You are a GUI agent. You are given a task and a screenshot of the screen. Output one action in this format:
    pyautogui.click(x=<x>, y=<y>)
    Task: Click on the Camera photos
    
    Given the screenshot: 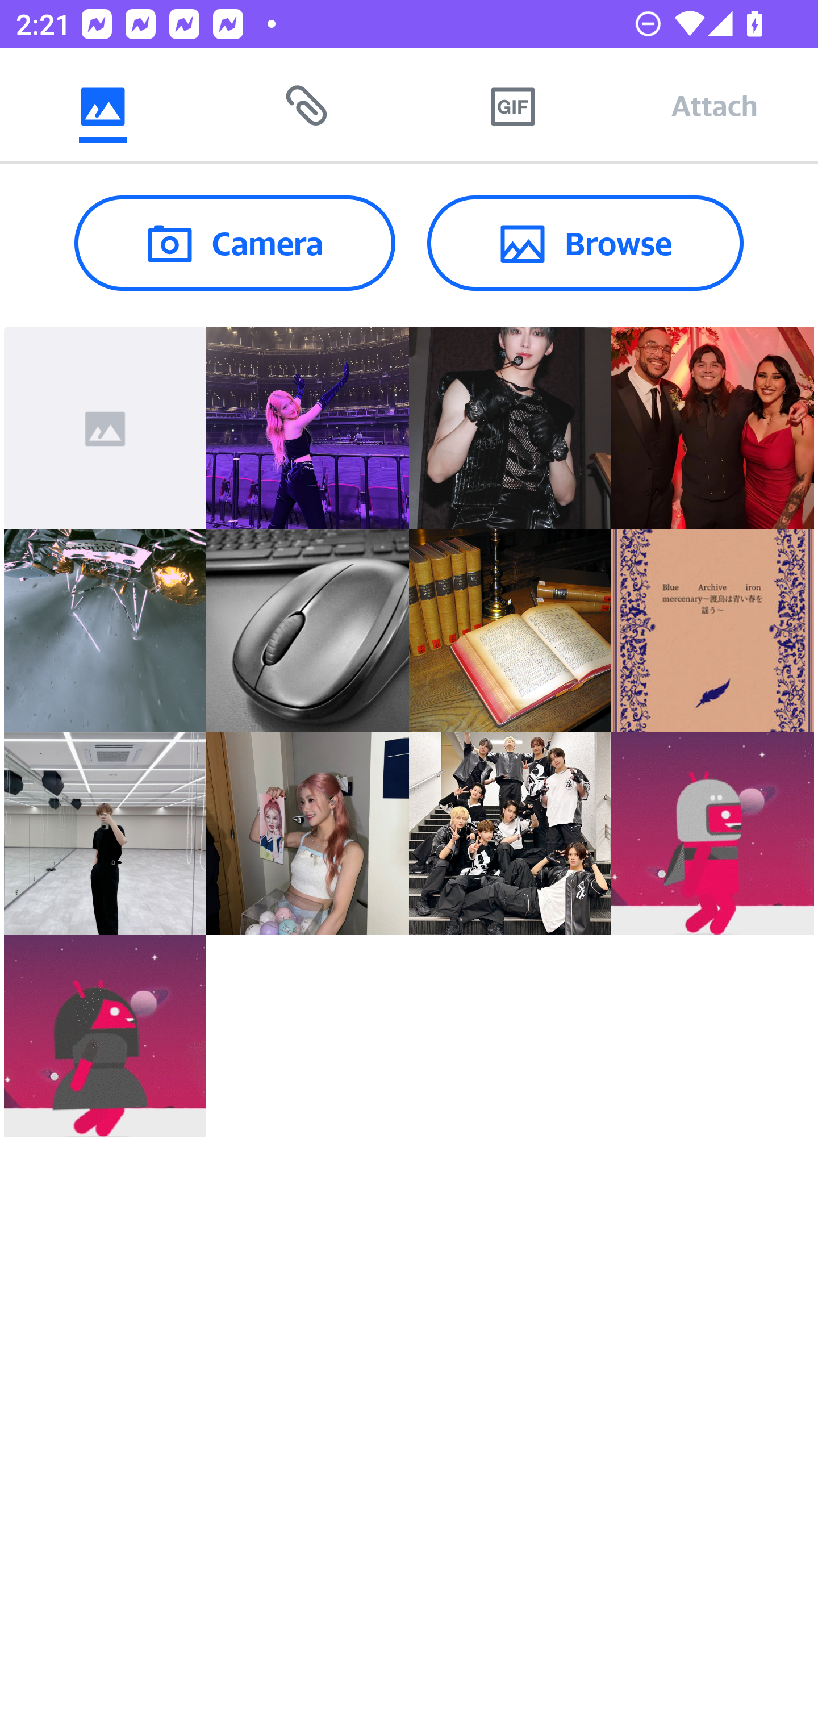 What is the action you would take?
    pyautogui.click(x=102, y=105)
    